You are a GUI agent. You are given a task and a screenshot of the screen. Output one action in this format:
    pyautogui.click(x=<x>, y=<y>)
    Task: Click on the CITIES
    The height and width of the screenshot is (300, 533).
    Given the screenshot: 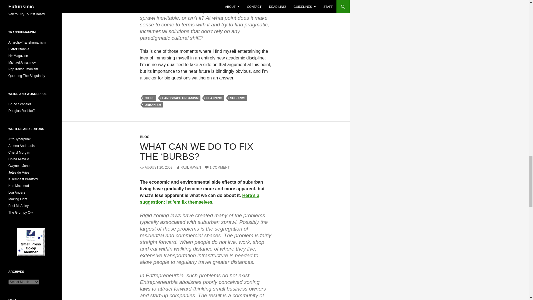 What is the action you would take?
    pyautogui.click(x=149, y=98)
    